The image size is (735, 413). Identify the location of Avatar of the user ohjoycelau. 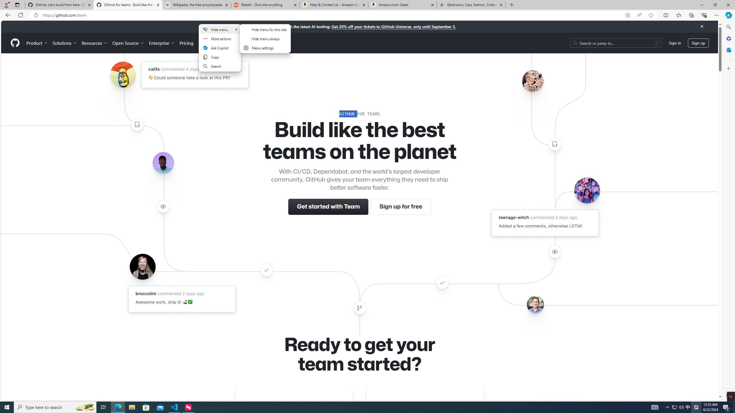
(532, 81).